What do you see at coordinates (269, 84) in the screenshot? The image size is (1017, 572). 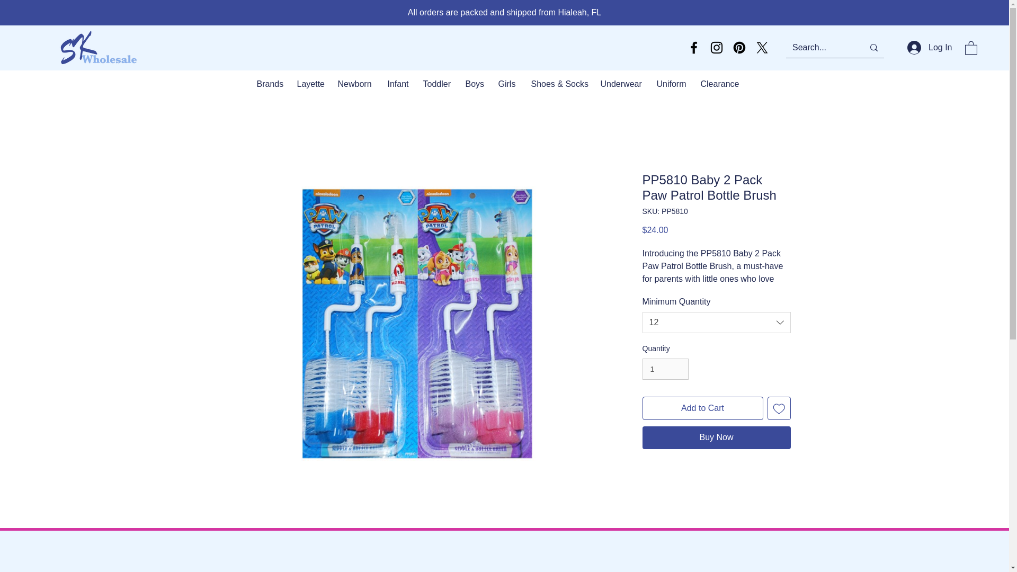 I see `Brands` at bounding box center [269, 84].